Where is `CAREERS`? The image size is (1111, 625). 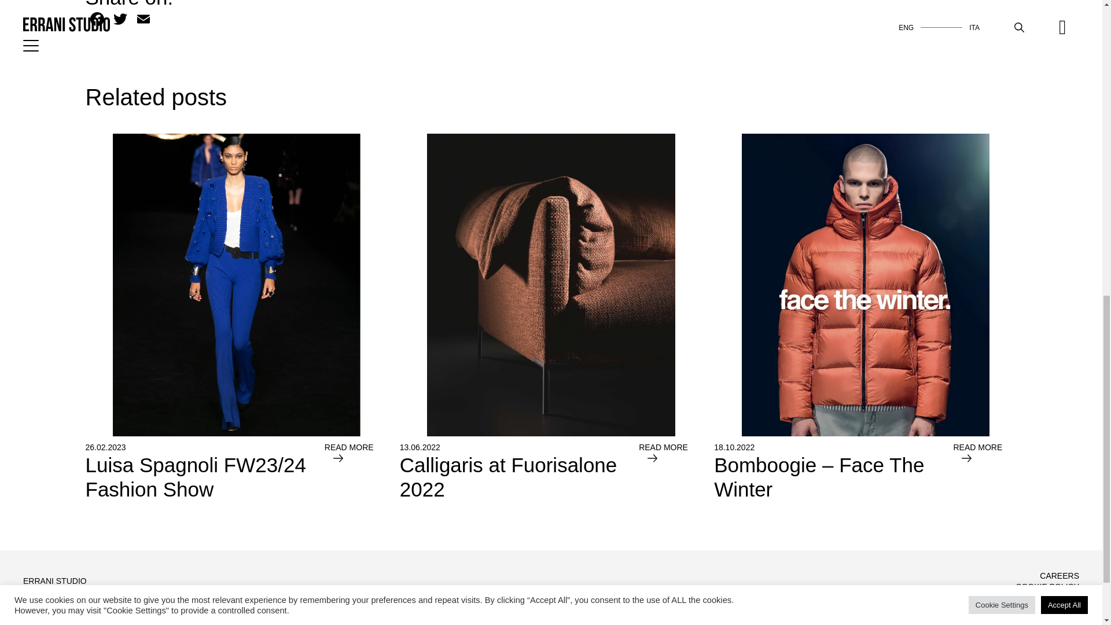 CAREERS is located at coordinates (1059, 576).